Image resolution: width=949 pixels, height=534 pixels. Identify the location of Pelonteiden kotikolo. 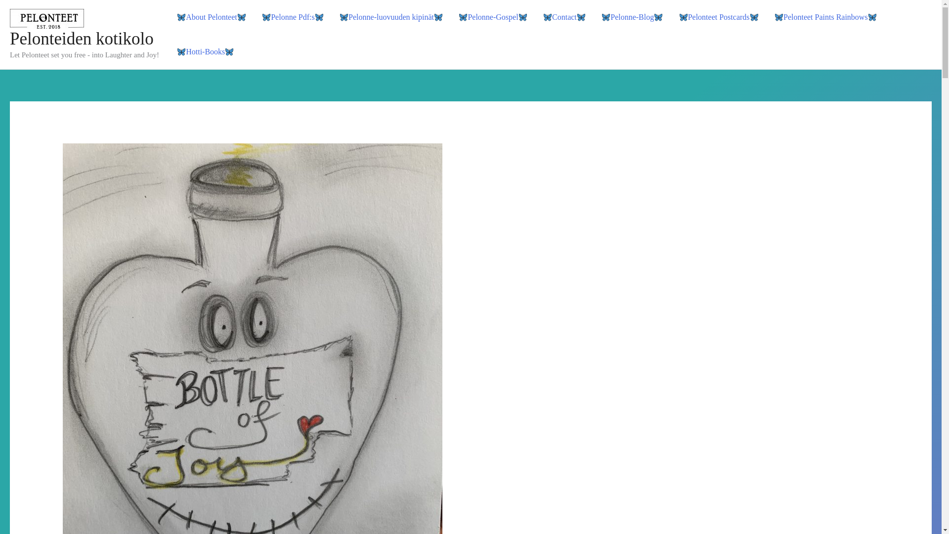
(82, 39).